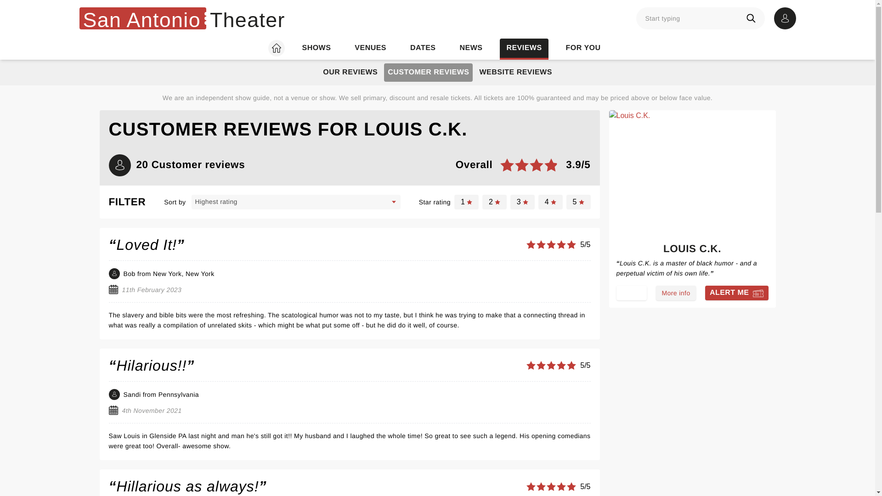 Image resolution: width=882 pixels, height=496 pixels. Describe the element at coordinates (578, 202) in the screenshot. I see `5` at that location.